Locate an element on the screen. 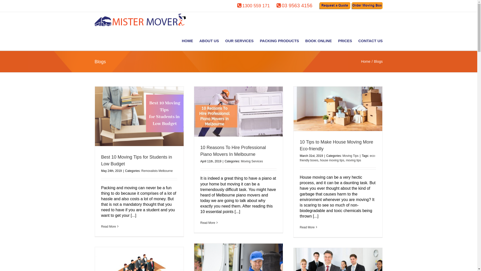 This screenshot has height=271, width=481. Moving Tips is located at coordinates (350, 156).